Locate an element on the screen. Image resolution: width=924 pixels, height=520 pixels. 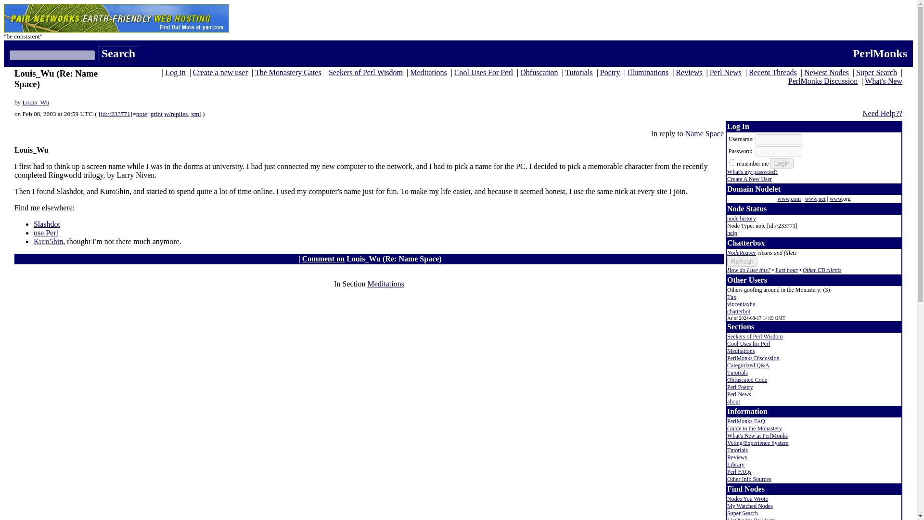
Cool Uses For Perl is located at coordinates (483, 72).